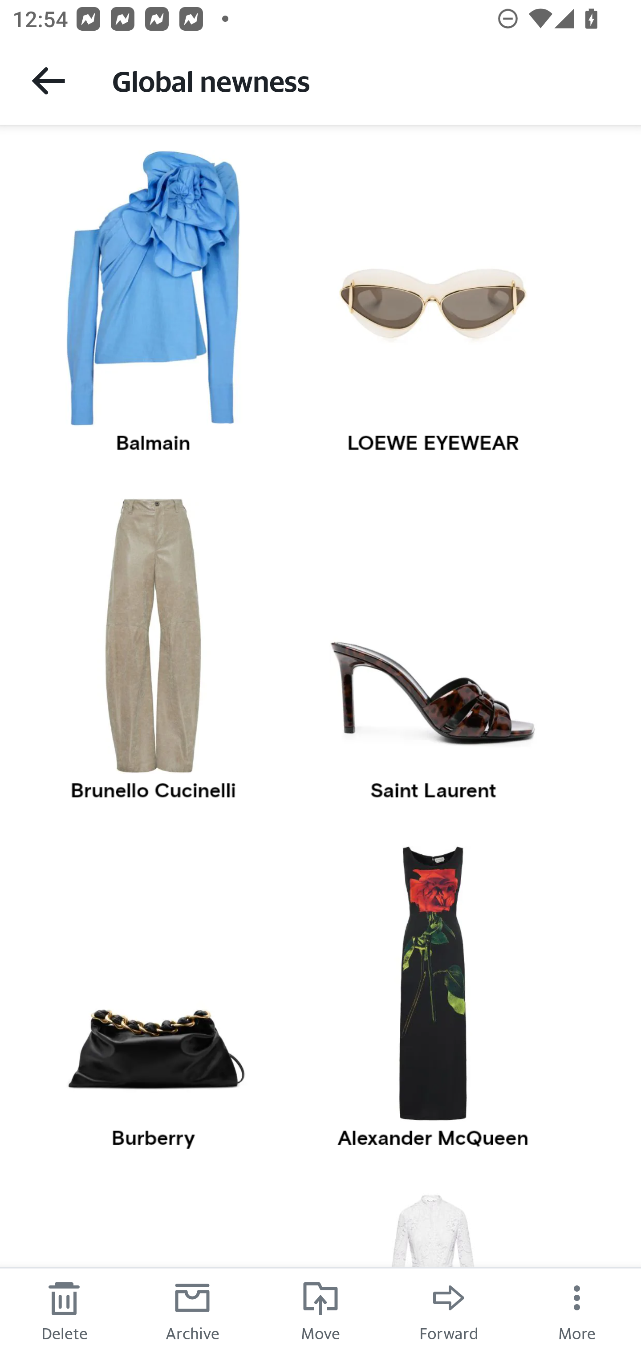 Image resolution: width=641 pixels, height=1354 pixels. I want to click on Move, so click(320, 1310).